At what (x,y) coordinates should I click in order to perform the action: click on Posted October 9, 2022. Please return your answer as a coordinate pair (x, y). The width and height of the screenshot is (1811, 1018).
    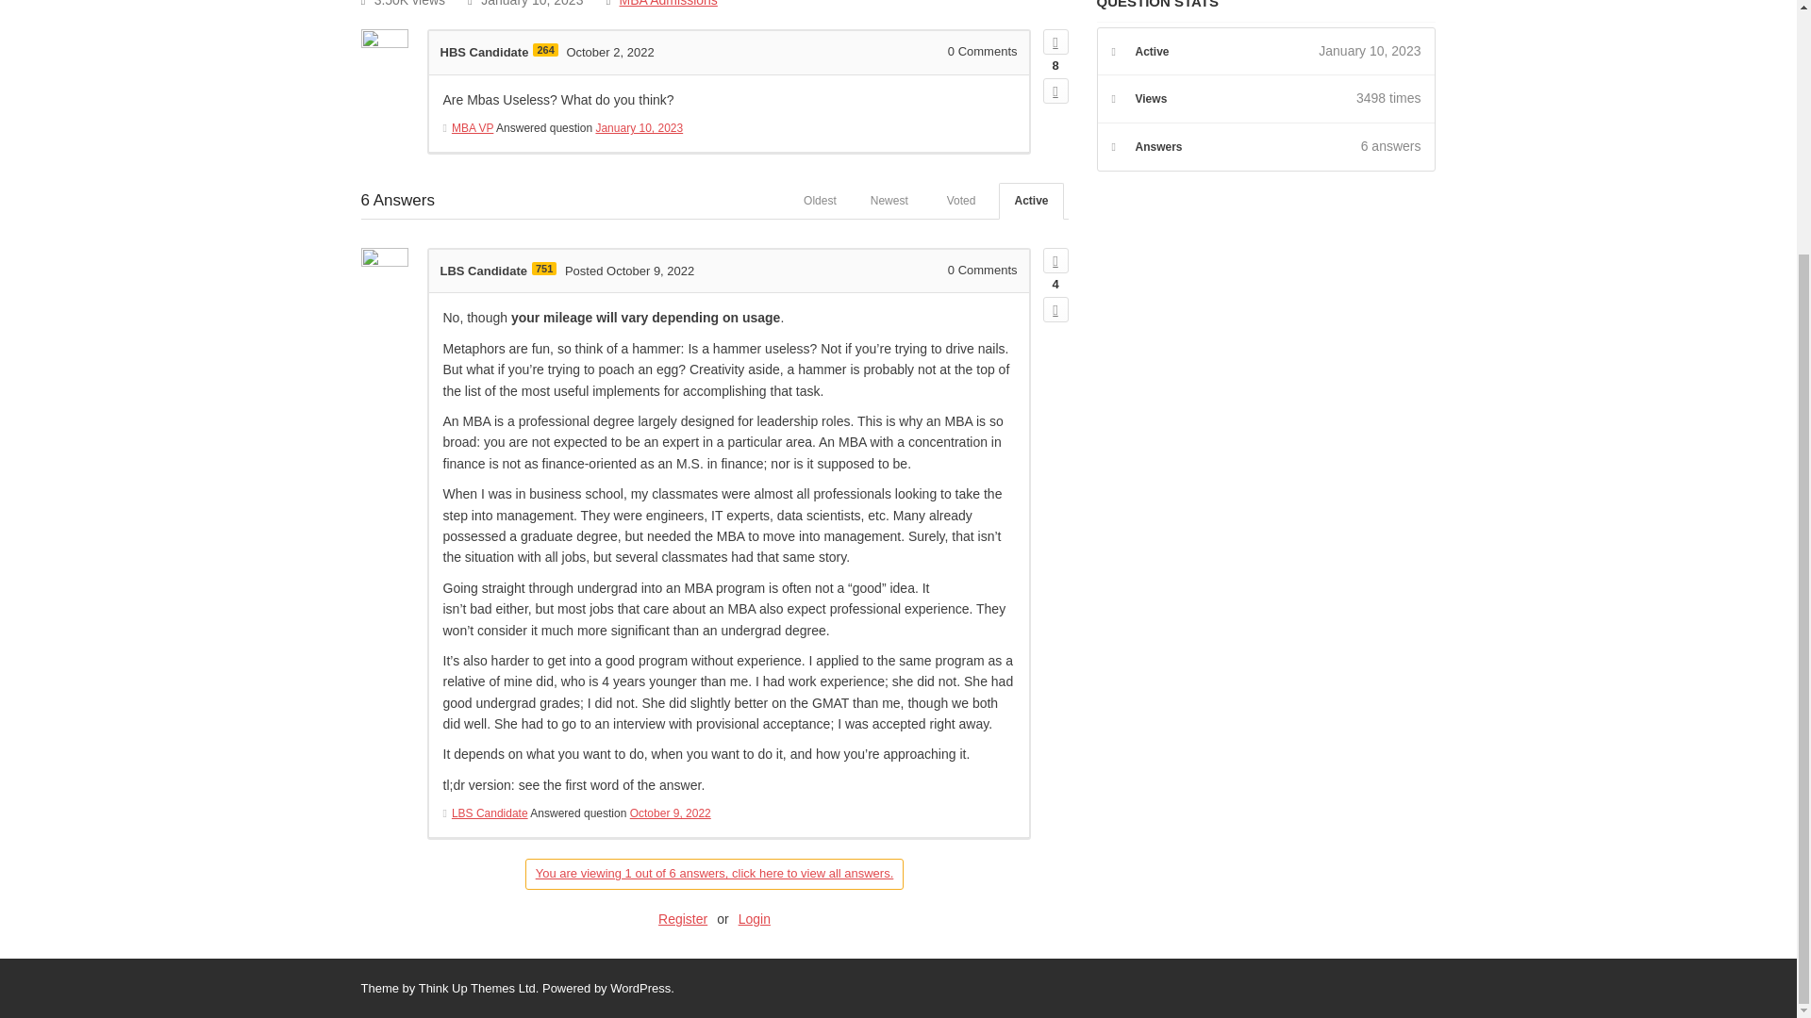
    Looking at the image, I should click on (629, 270).